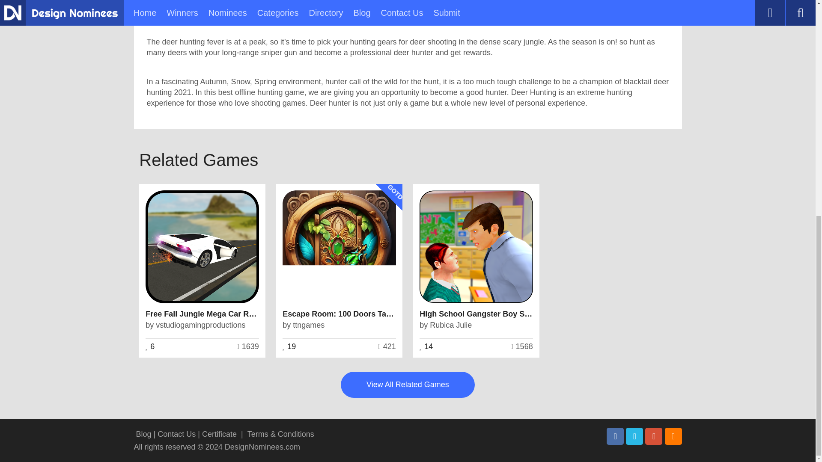 This screenshot has width=822, height=462. Describe the element at coordinates (673, 436) in the screenshot. I see `Rss` at that location.